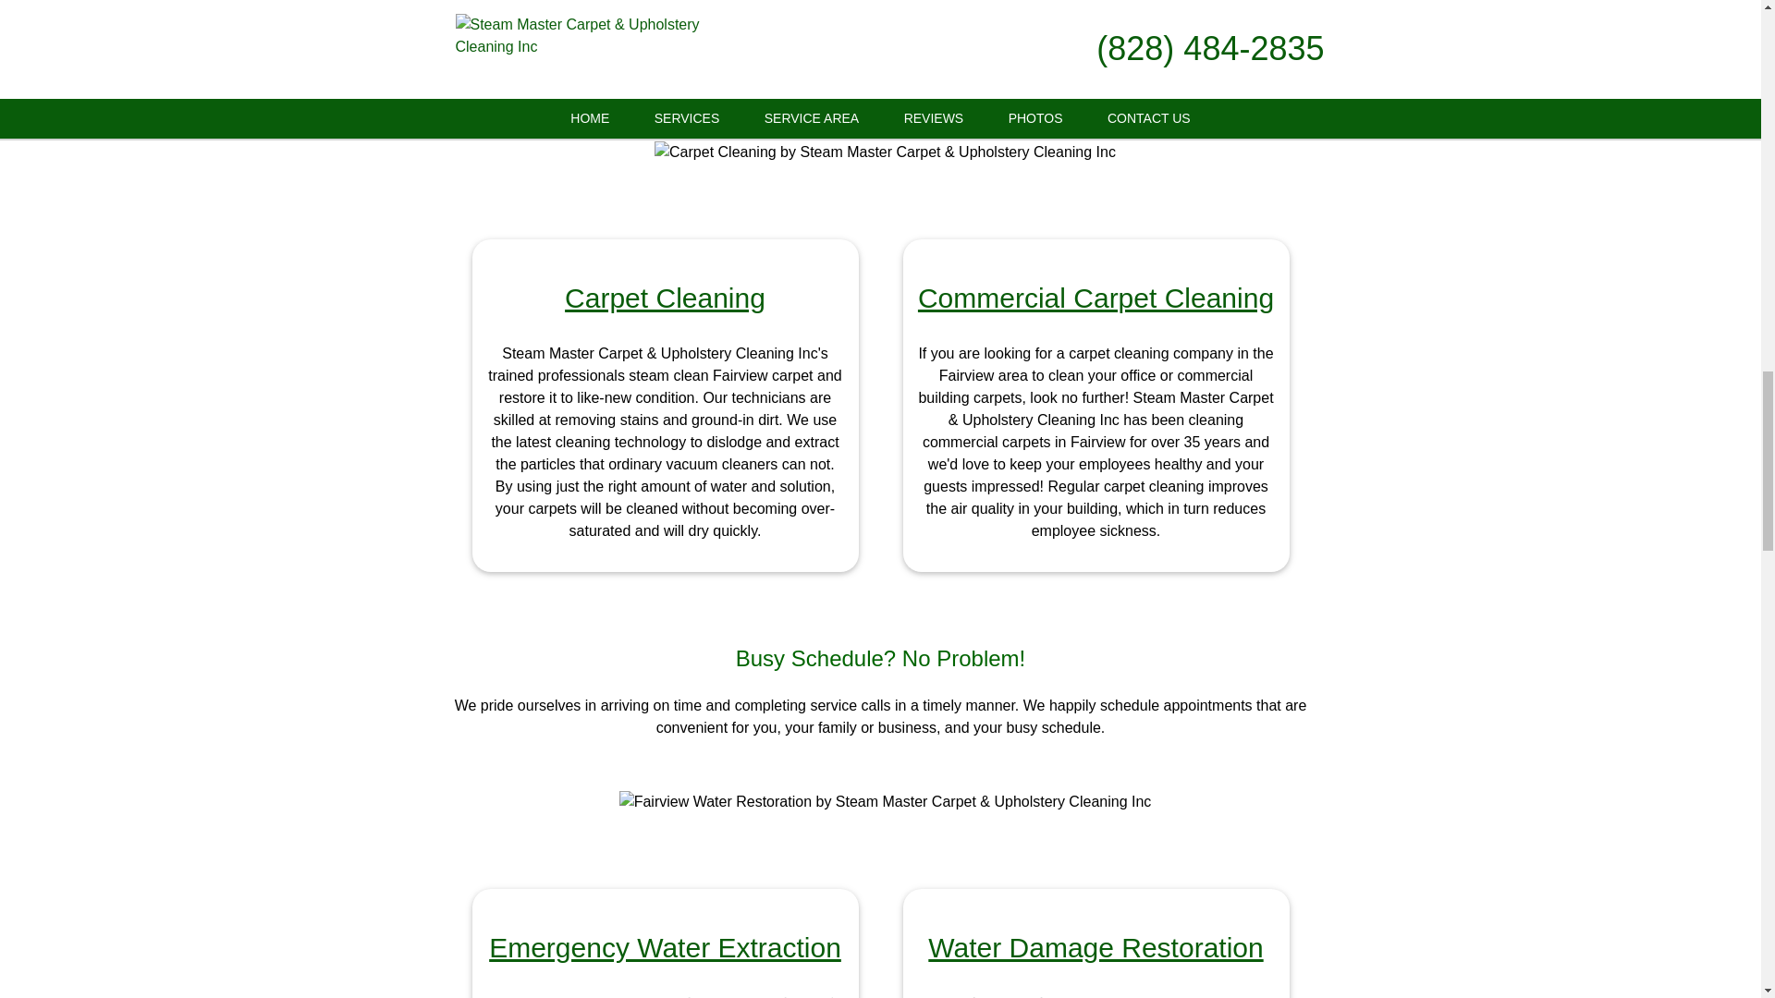 Image resolution: width=1775 pixels, height=998 pixels. Describe the element at coordinates (666, 947) in the screenshot. I see `Emergency Water Extraction` at that location.